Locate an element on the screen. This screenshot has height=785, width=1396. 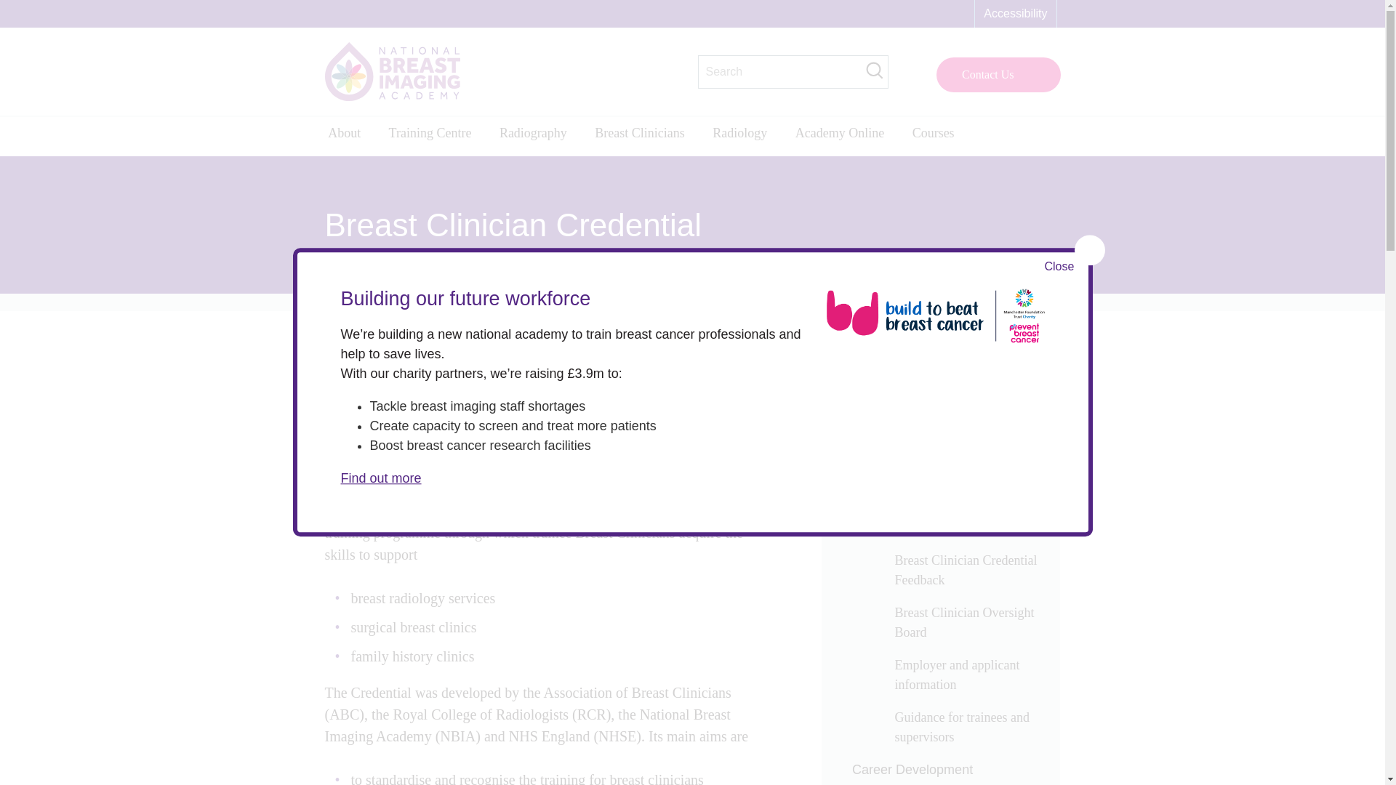
Training Centre is located at coordinates (438, 136).